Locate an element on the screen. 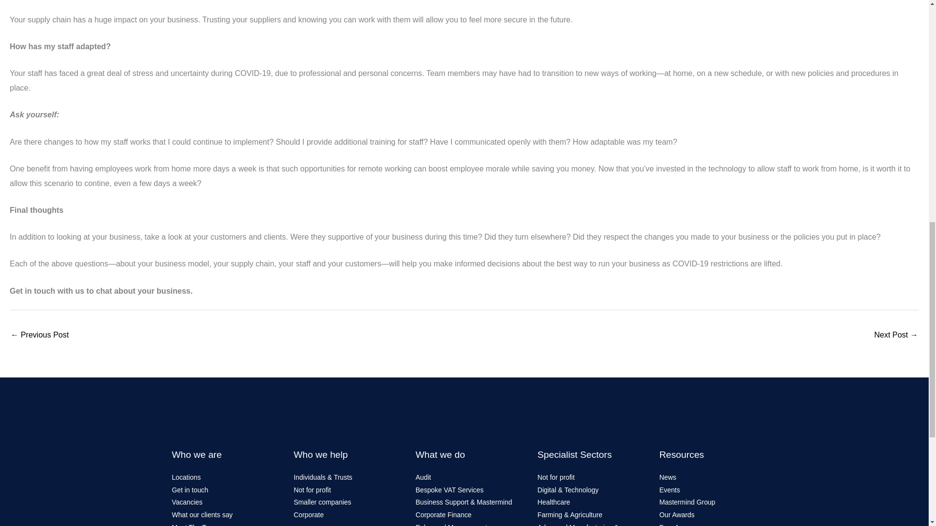  Smaller companies is located at coordinates (322, 502).